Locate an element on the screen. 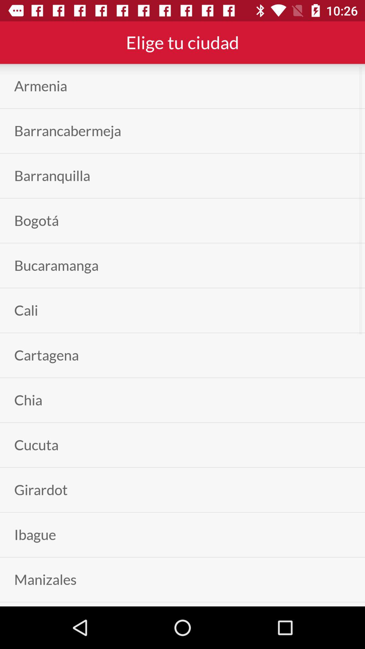 This screenshot has width=365, height=649. scroll until bucaramanga icon is located at coordinates (56, 265).